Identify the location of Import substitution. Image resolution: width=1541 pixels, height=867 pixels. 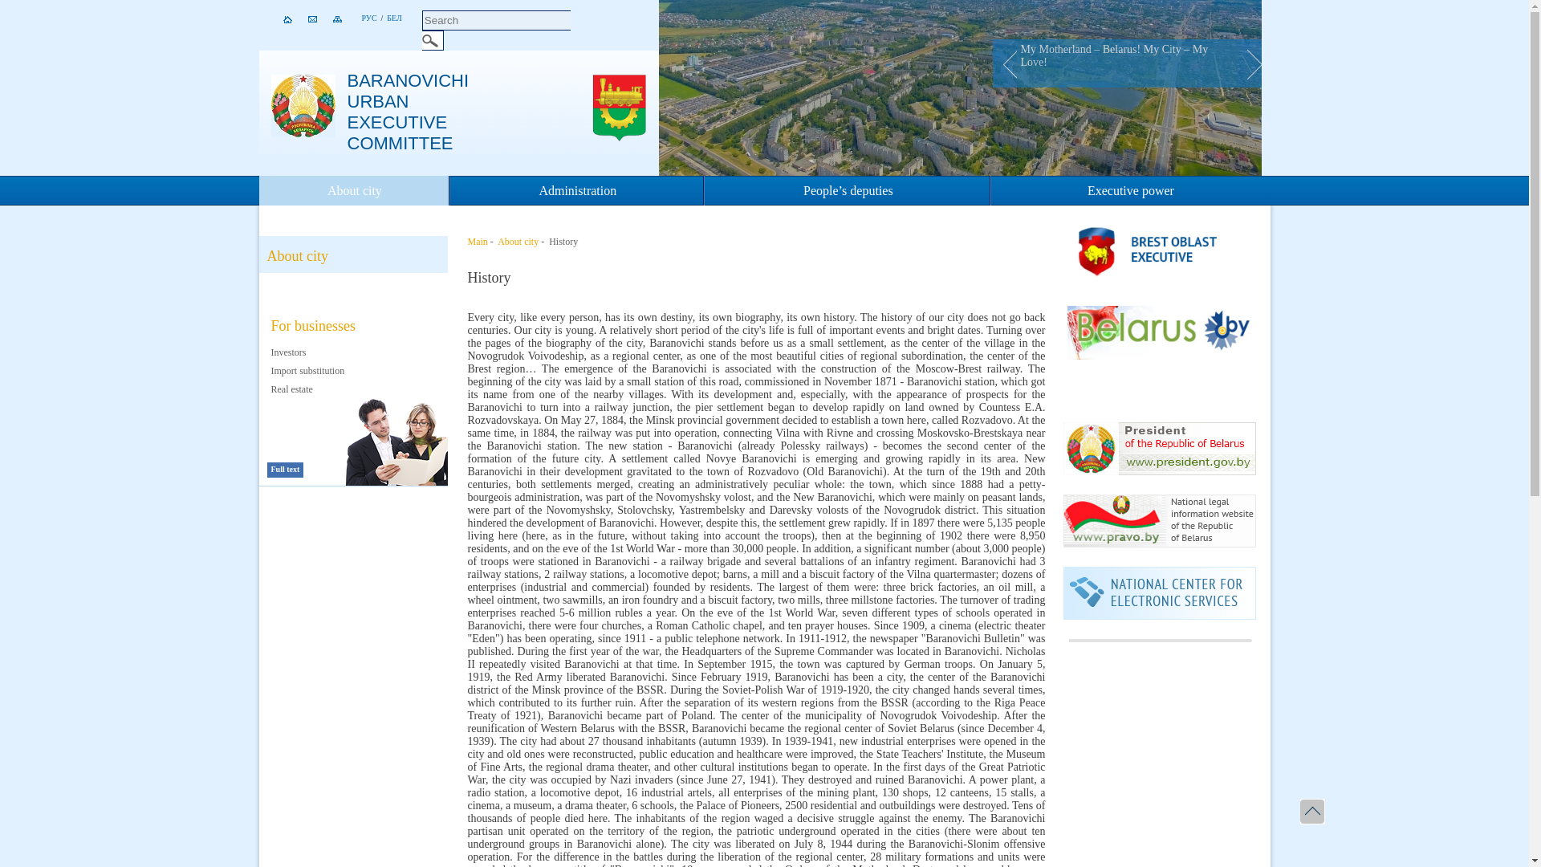
(308, 371).